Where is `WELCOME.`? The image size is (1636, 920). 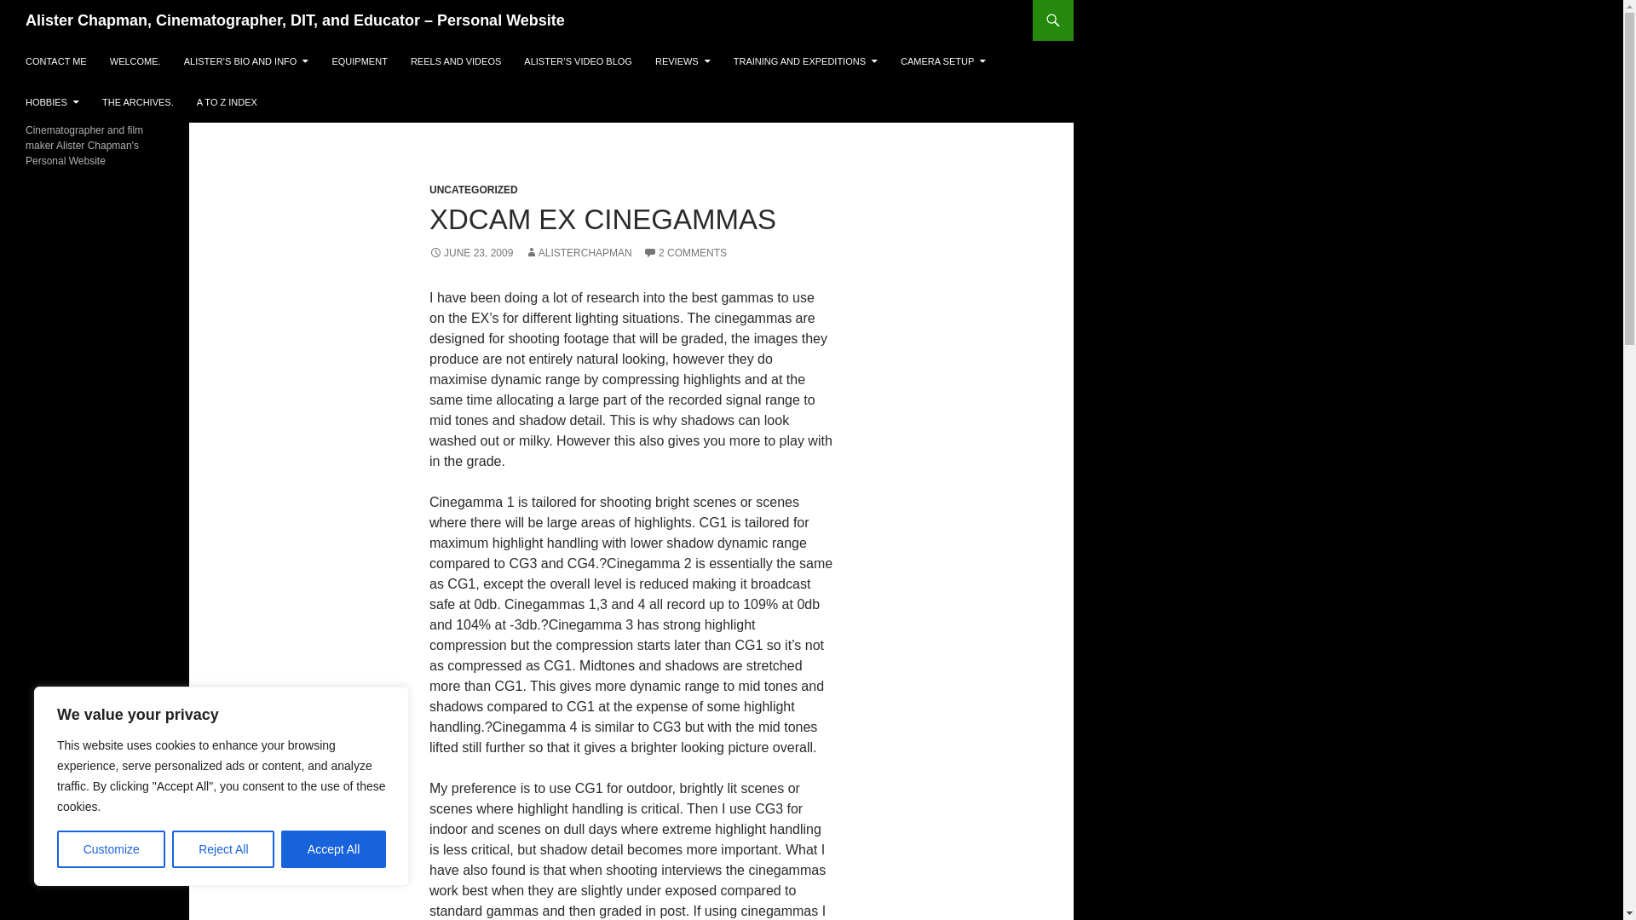
WELCOME. is located at coordinates (135, 61).